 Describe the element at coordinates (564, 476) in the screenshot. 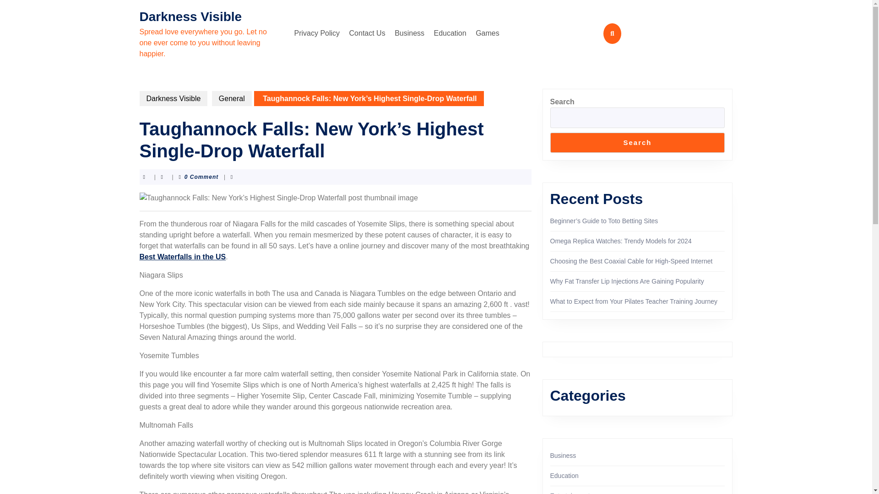

I see `Education` at that location.